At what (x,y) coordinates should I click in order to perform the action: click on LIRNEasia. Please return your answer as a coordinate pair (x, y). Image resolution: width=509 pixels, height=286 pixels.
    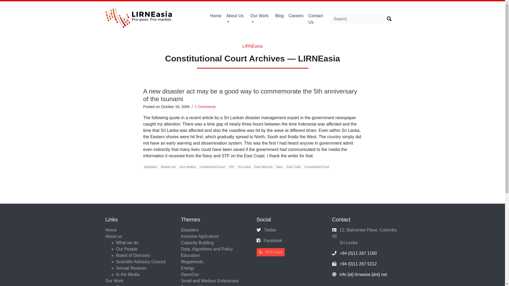
    Looking at the image, I should click on (252, 46).